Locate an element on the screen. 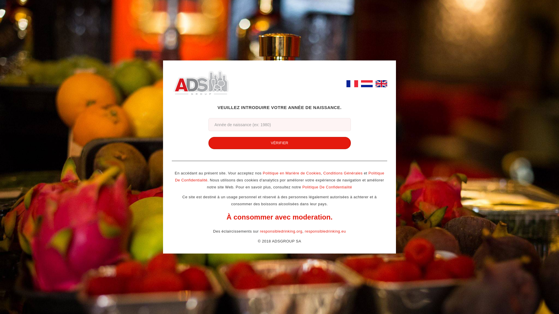  responsibledrinking.eu is located at coordinates (326, 231).